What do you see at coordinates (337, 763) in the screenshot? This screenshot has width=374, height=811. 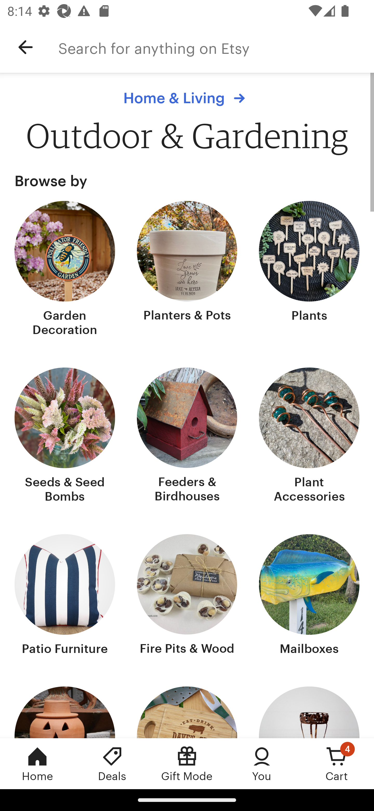 I see `Cart, 4 new notifications Cart` at bounding box center [337, 763].